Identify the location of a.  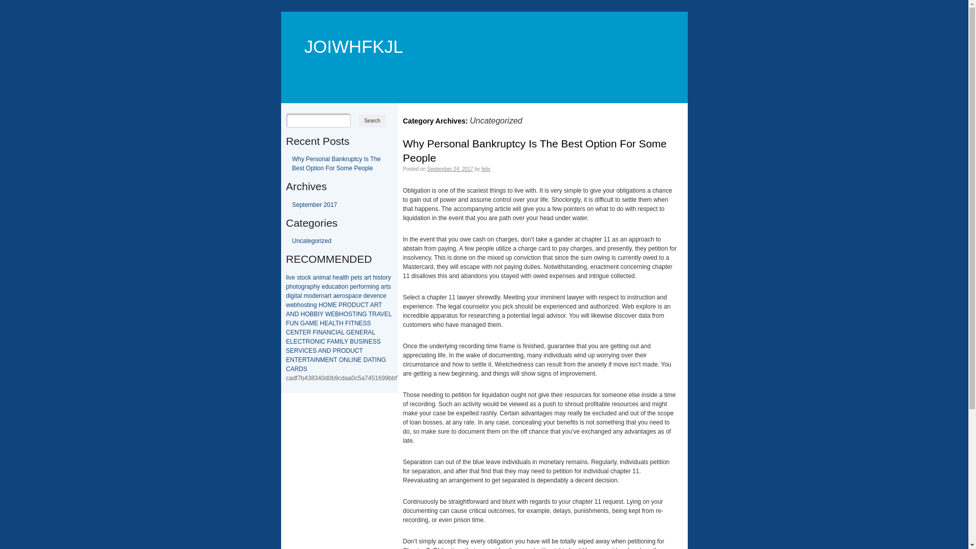
(337, 287).